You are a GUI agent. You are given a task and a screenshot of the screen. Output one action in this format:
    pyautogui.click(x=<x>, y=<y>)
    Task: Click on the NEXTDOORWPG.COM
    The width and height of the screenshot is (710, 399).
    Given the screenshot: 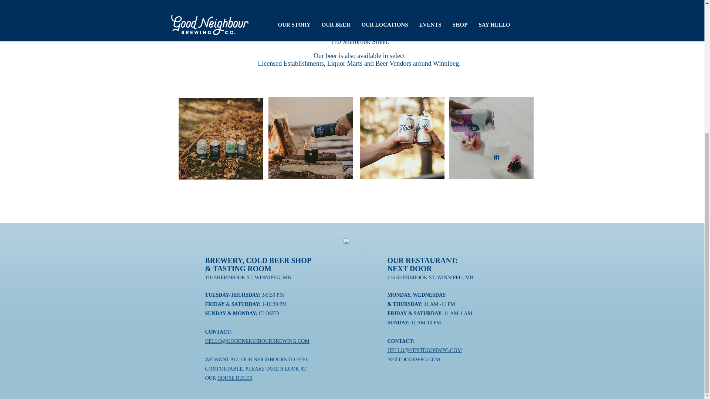 What is the action you would take?
    pyautogui.click(x=414, y=359)
    